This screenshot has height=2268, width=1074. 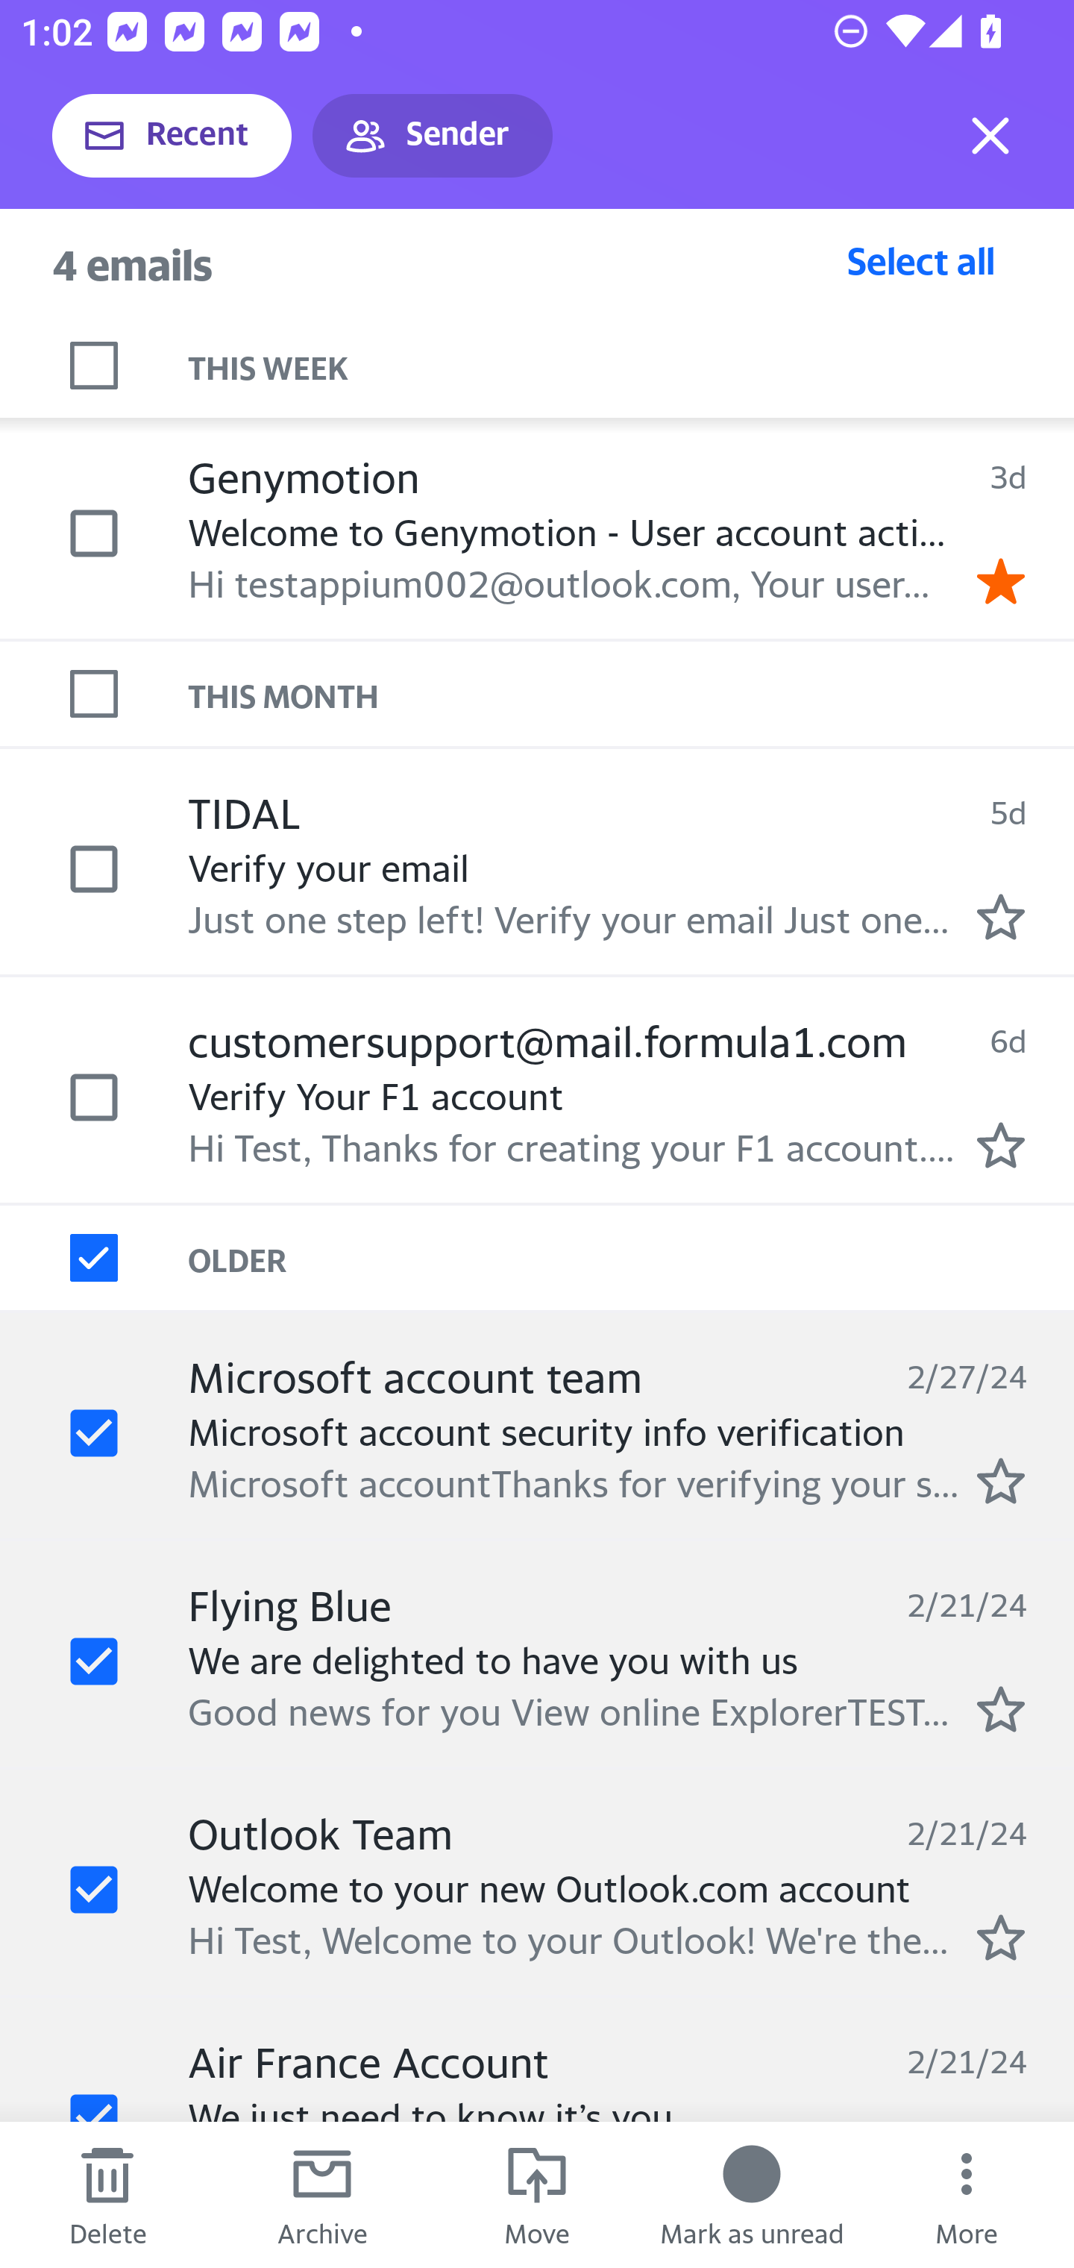 I want to click on Move, so click(x=537, y=2195).